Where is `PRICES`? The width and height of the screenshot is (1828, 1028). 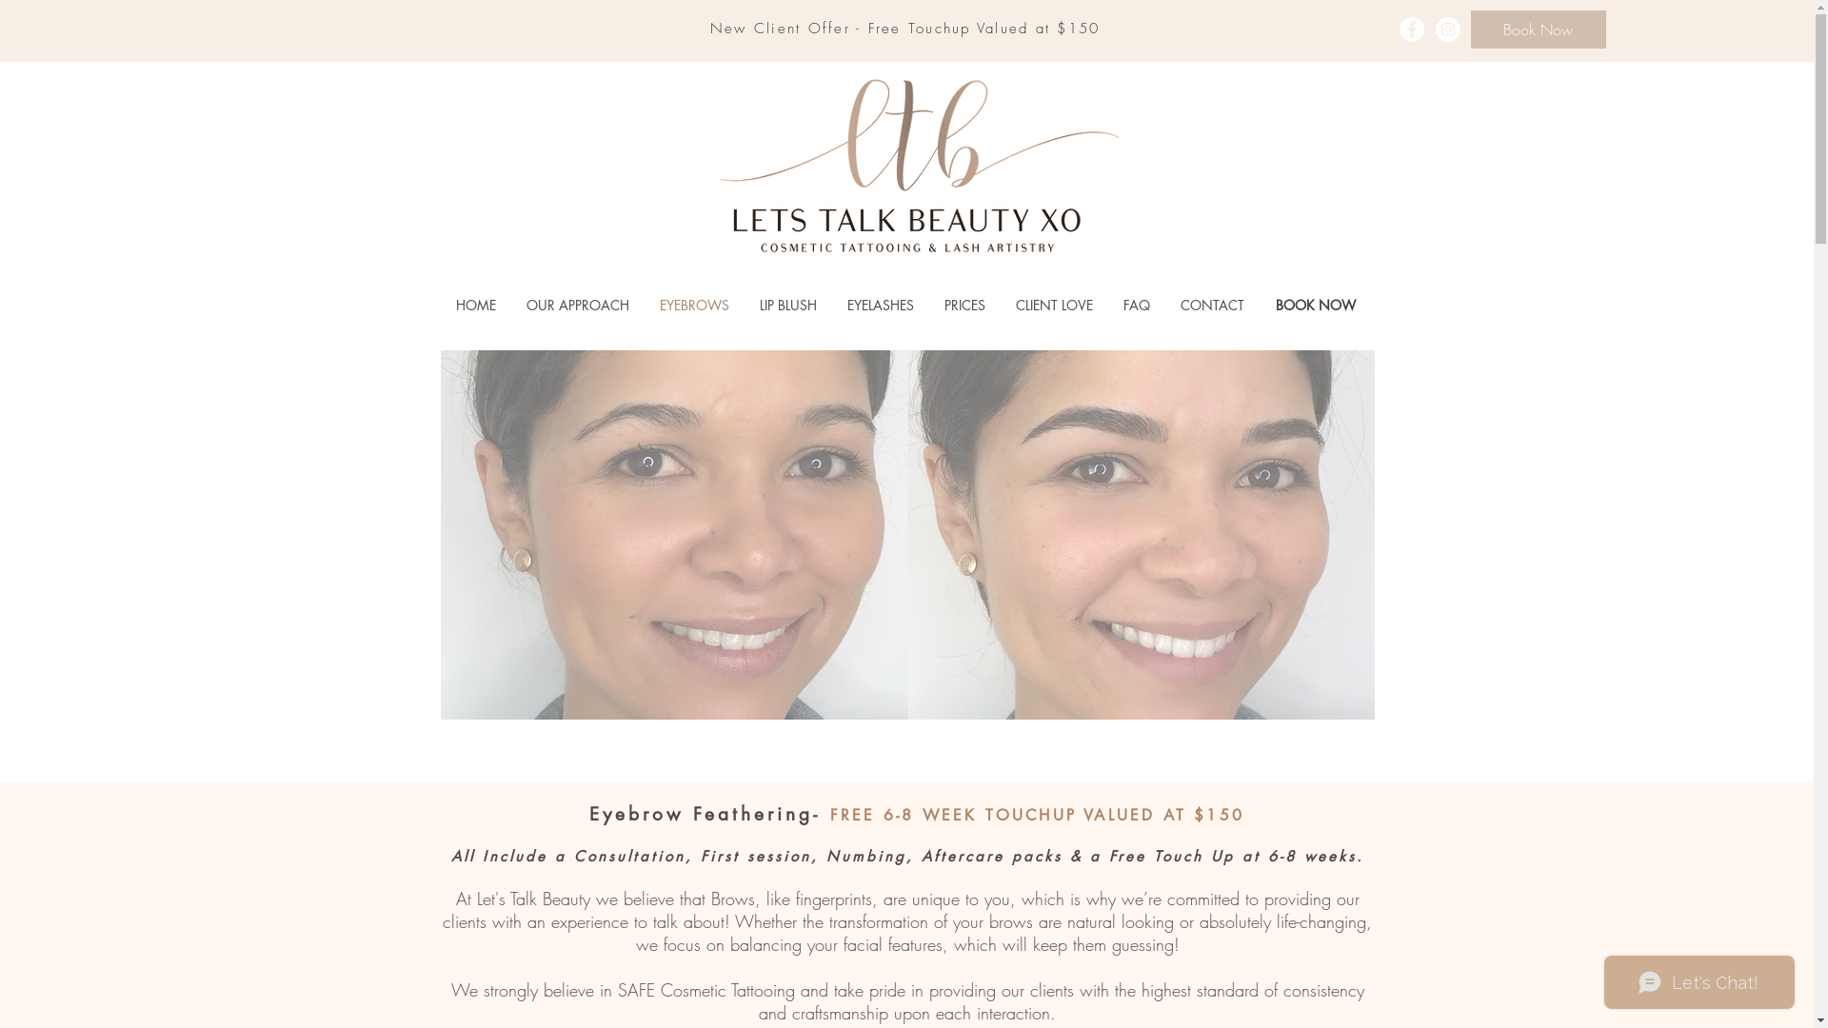 PRICES is located at coordinates (965, 305).